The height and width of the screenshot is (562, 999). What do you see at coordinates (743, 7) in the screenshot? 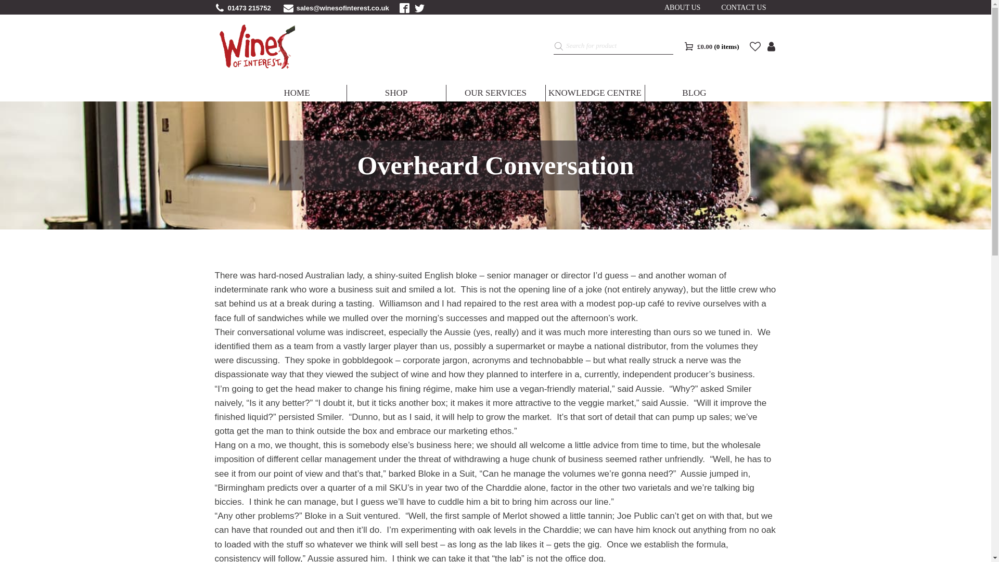
I see `CONTACT US` at bounding box center [743, 7].